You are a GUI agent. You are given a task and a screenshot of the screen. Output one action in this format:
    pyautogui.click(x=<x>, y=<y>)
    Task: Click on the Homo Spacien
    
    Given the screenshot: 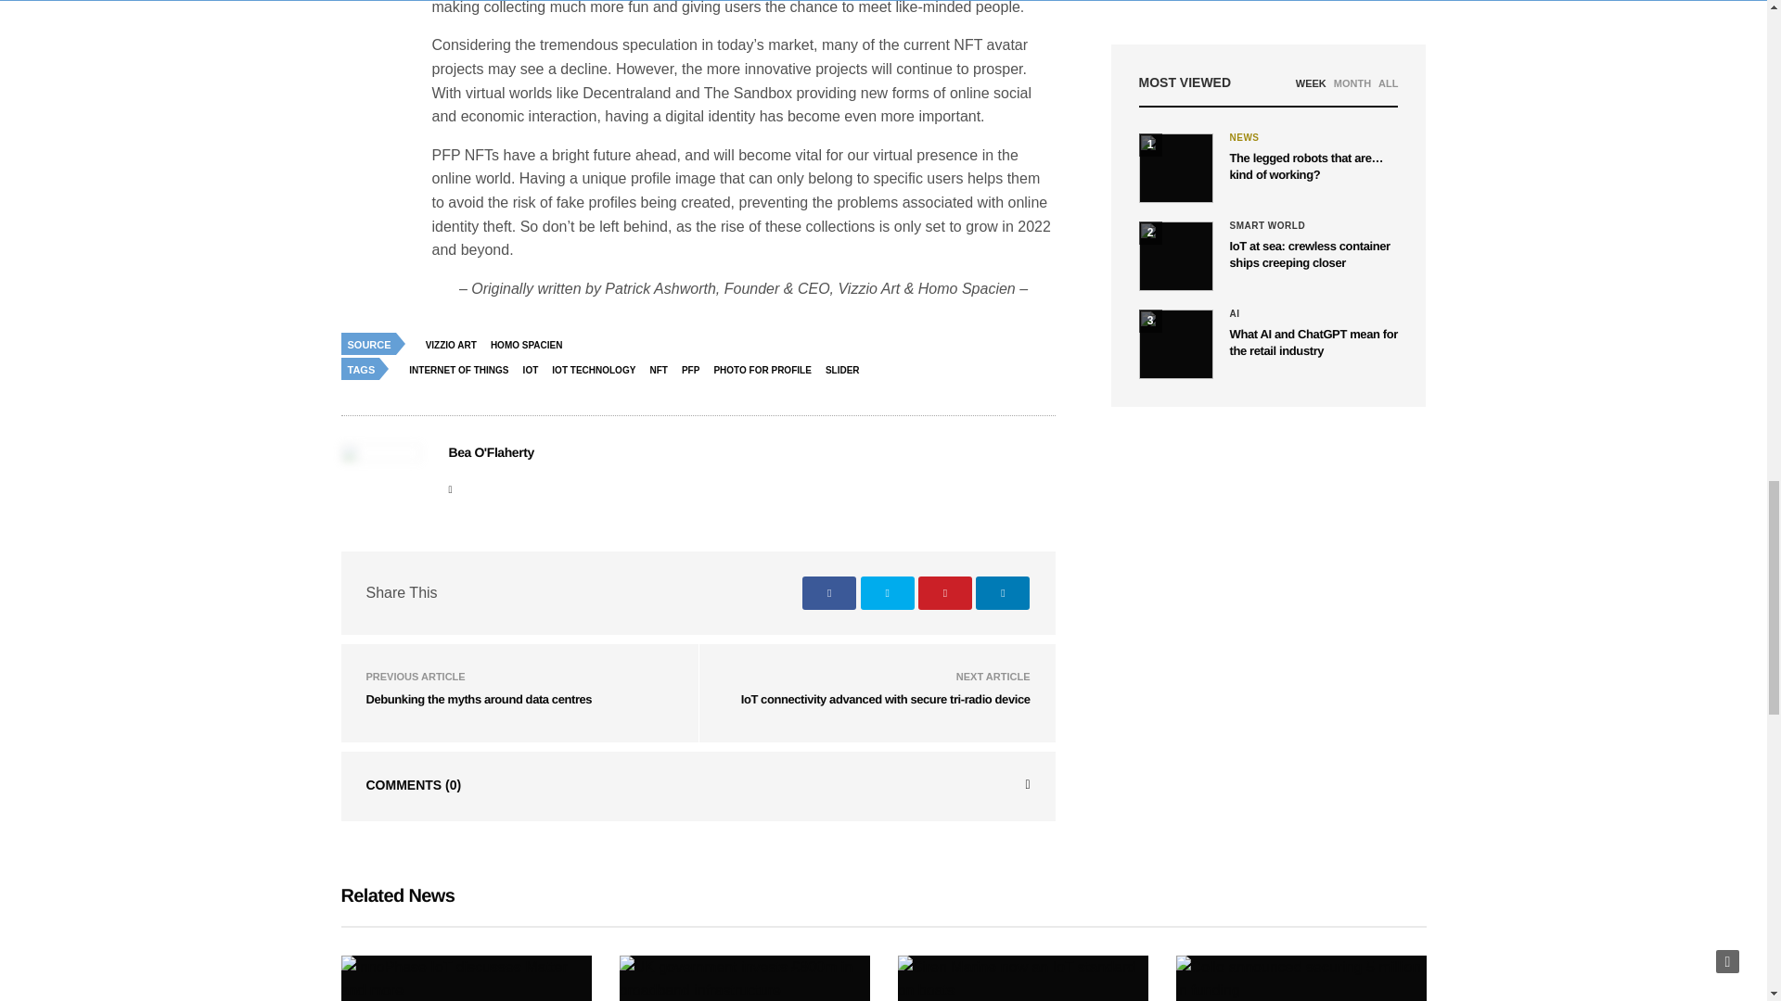 What is the action you would take?
    pyautogui.click(x=532, y=345)
    